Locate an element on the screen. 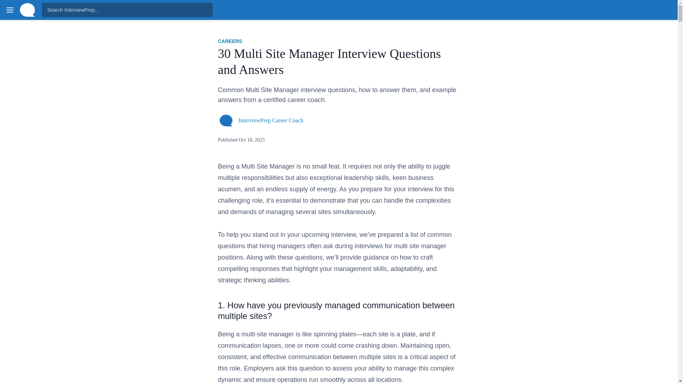 This screenshot has height=384, width=683. CAREERS is located at coordinates (230, 41).